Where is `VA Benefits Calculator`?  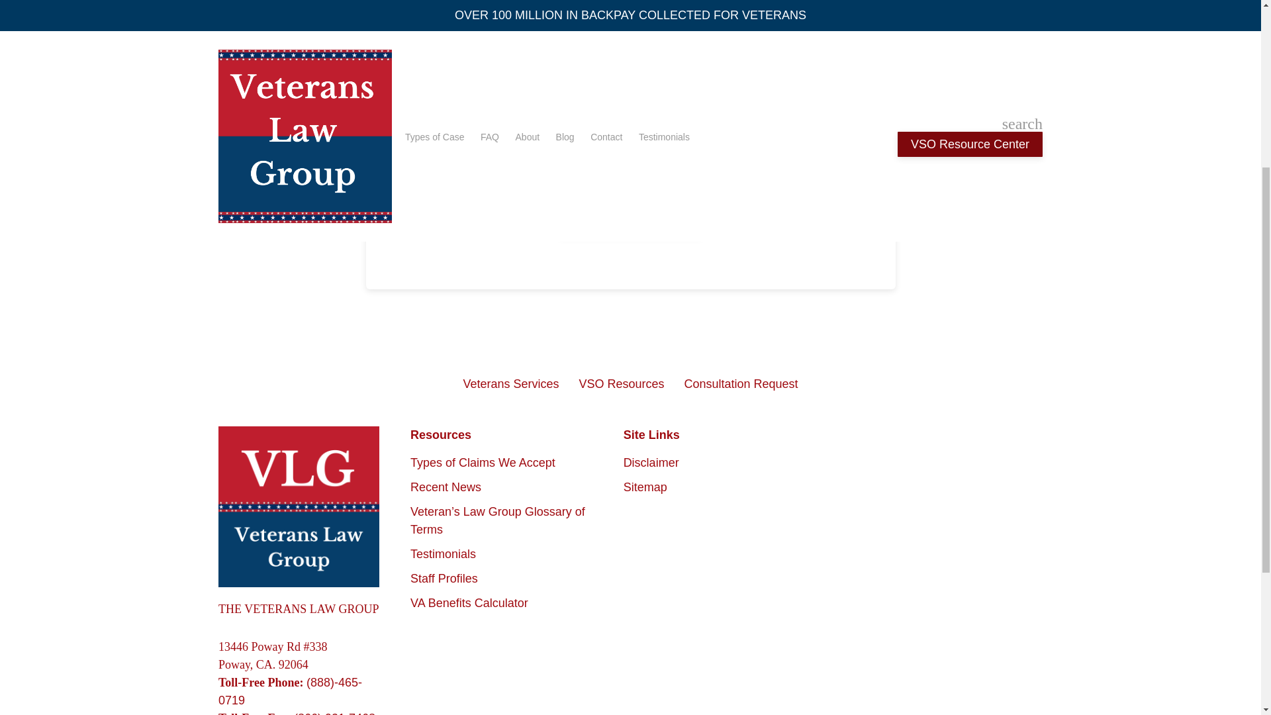 VA Benefits Calculator is located at coordinates (469, 602).